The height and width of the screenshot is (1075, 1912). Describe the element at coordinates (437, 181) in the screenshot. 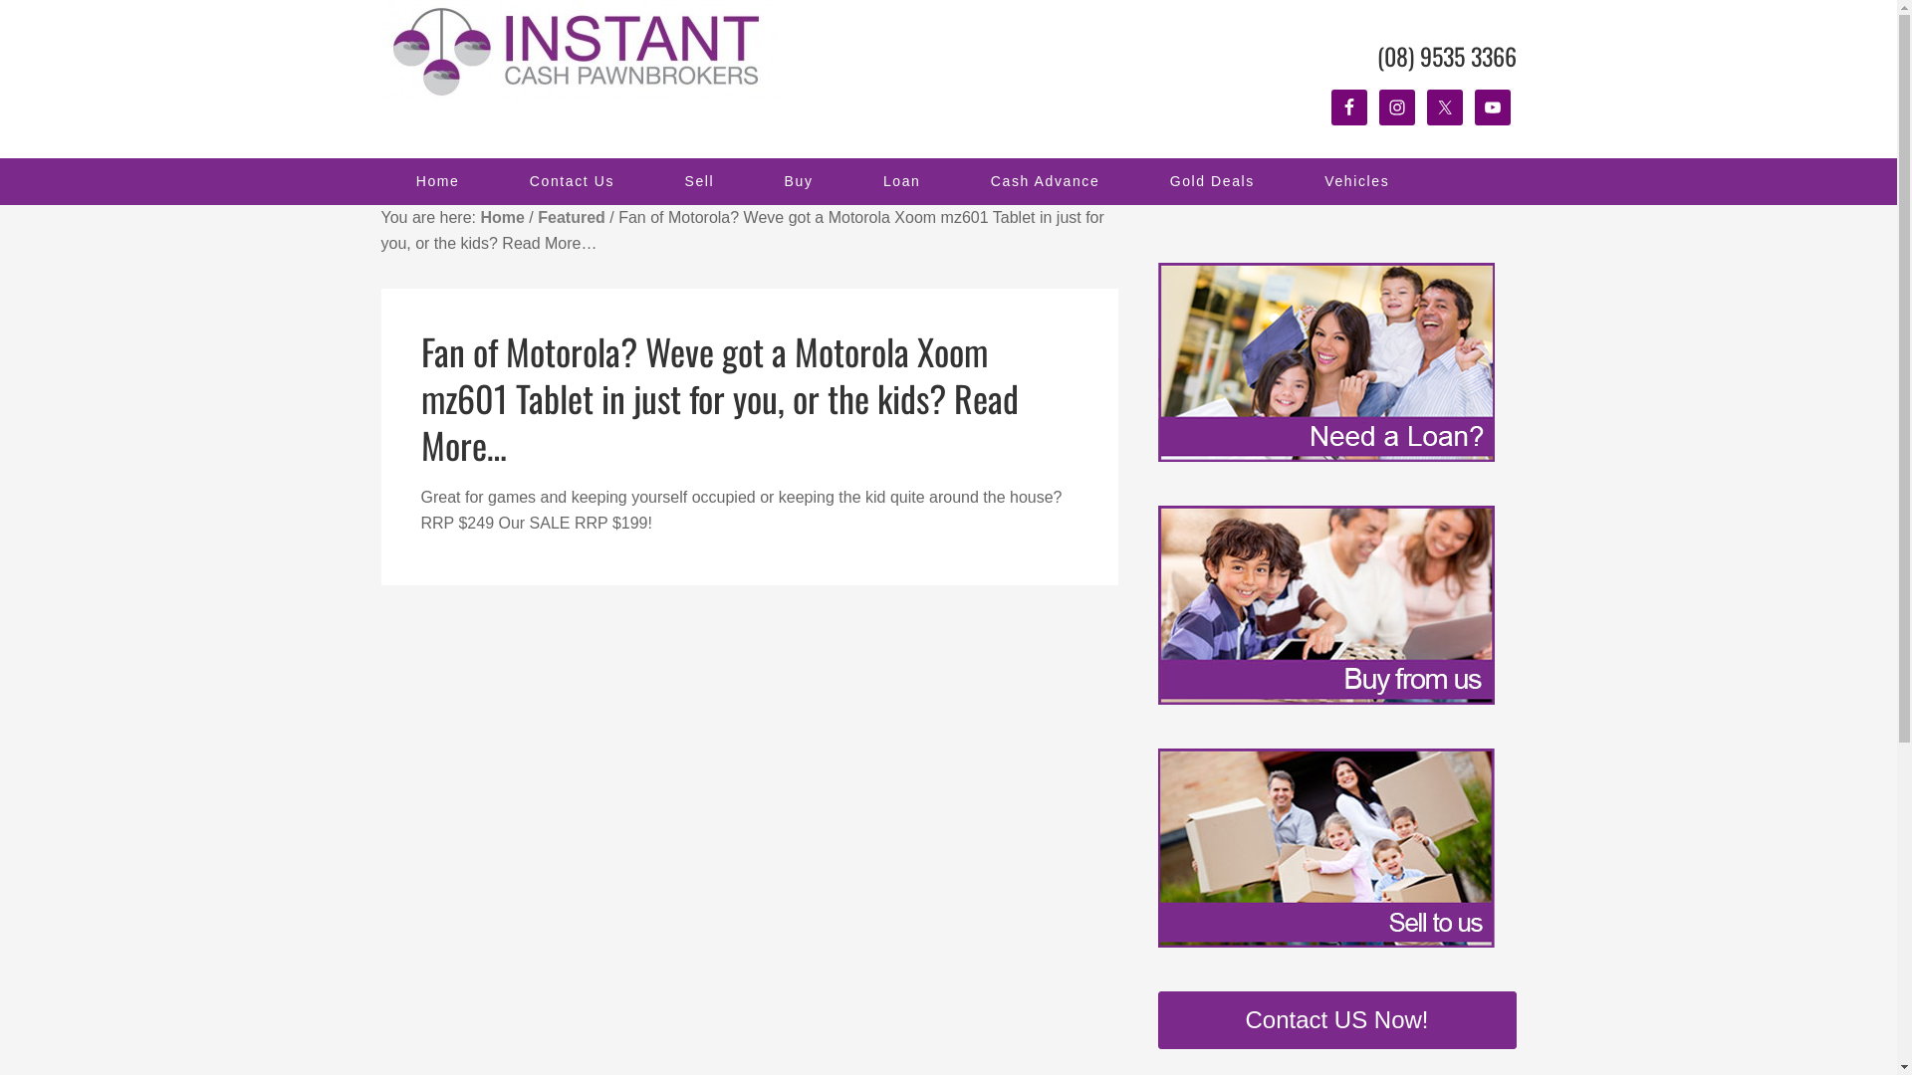

I see `Home` at that location.